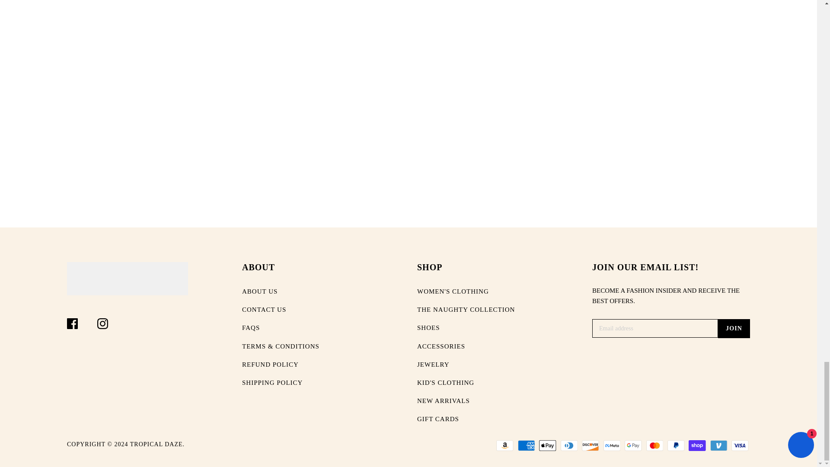  What do you see at coordinates (505, 445) in the screenshot?
I see `Amazon` at bounding box center [505, 445].